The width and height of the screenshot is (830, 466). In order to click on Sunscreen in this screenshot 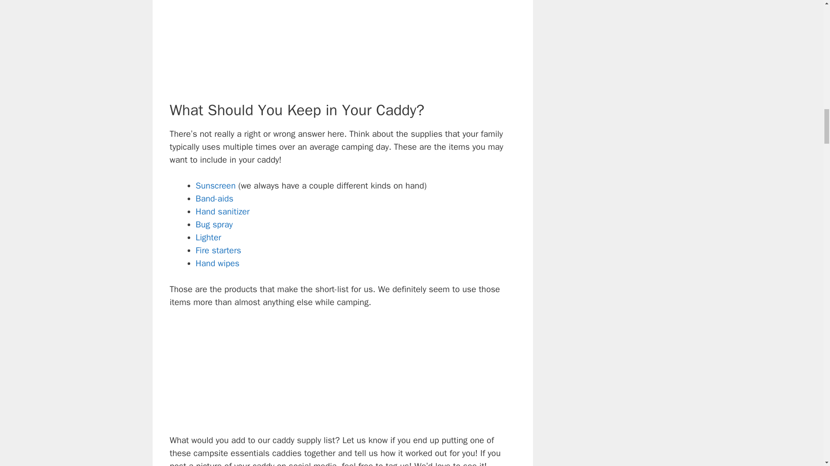, I will do `click(215, 186)`.